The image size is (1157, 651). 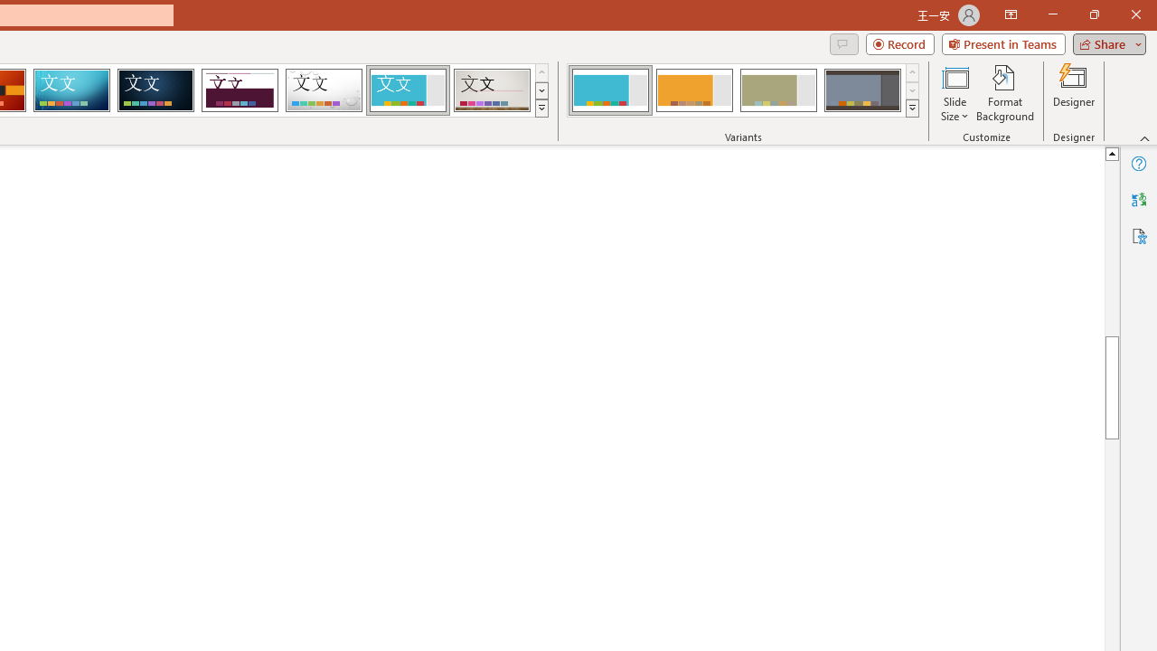 I want to click on Frame, so click(x=407, y=90).